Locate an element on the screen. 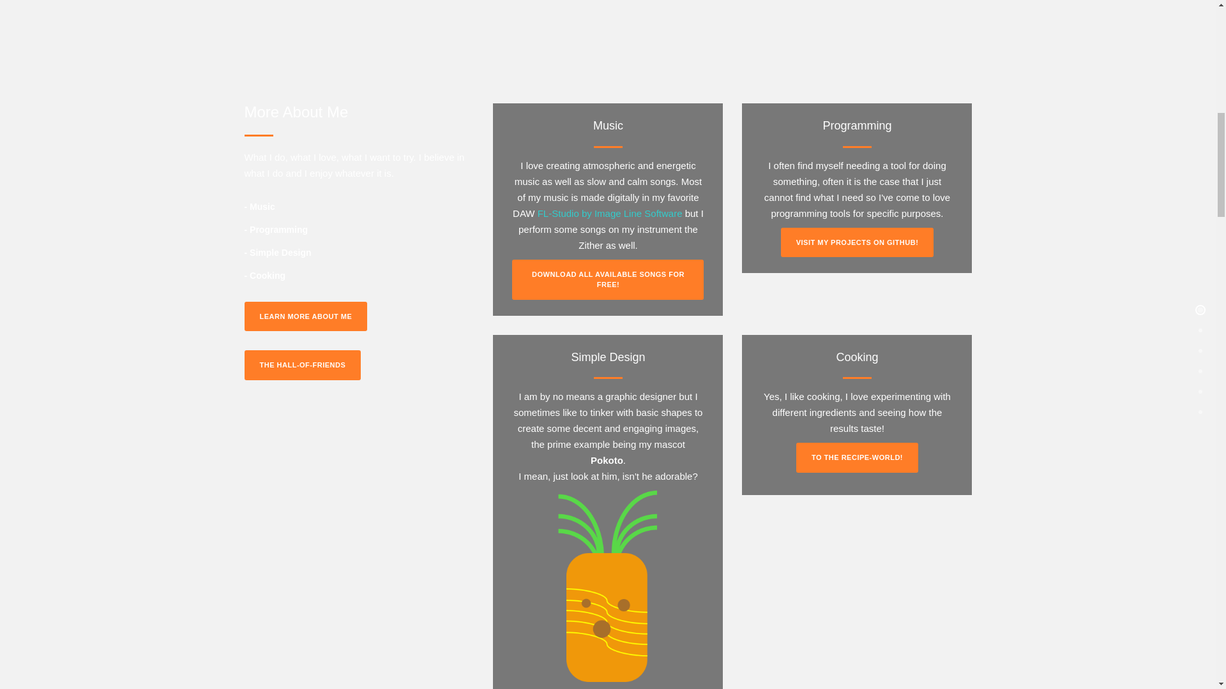 Image resolution: width=1226 pixels, height=689 pixels. THE HALL-OF-FRIENDS is located at coordinates (302, 365).